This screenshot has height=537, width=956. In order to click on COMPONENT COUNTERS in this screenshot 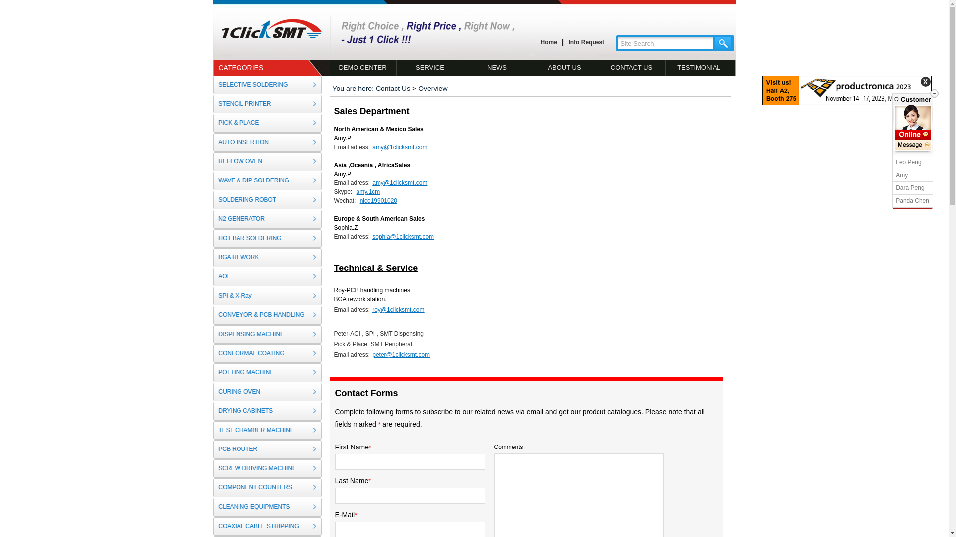, I will do `click(267, 488)`.